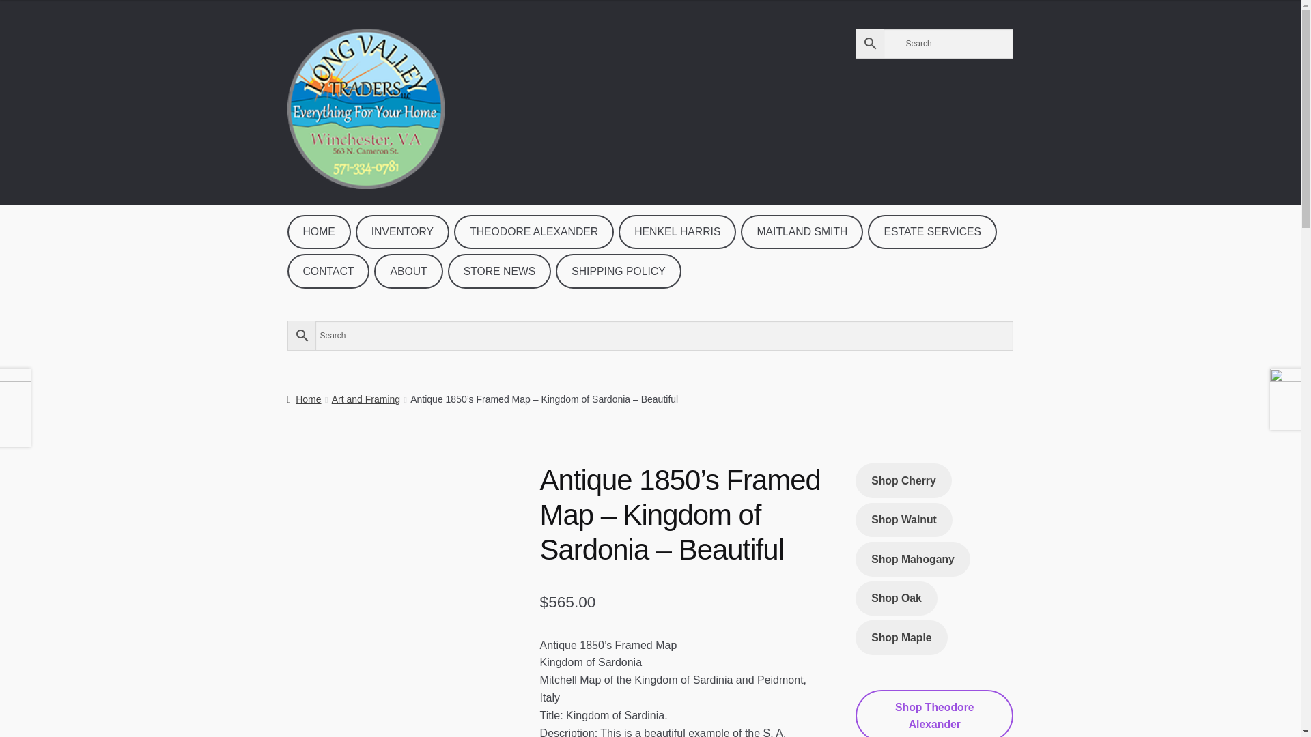 The height and width of the screenshot is (737, 1311). I want to click on STORE NEWS, so click(500, 270).